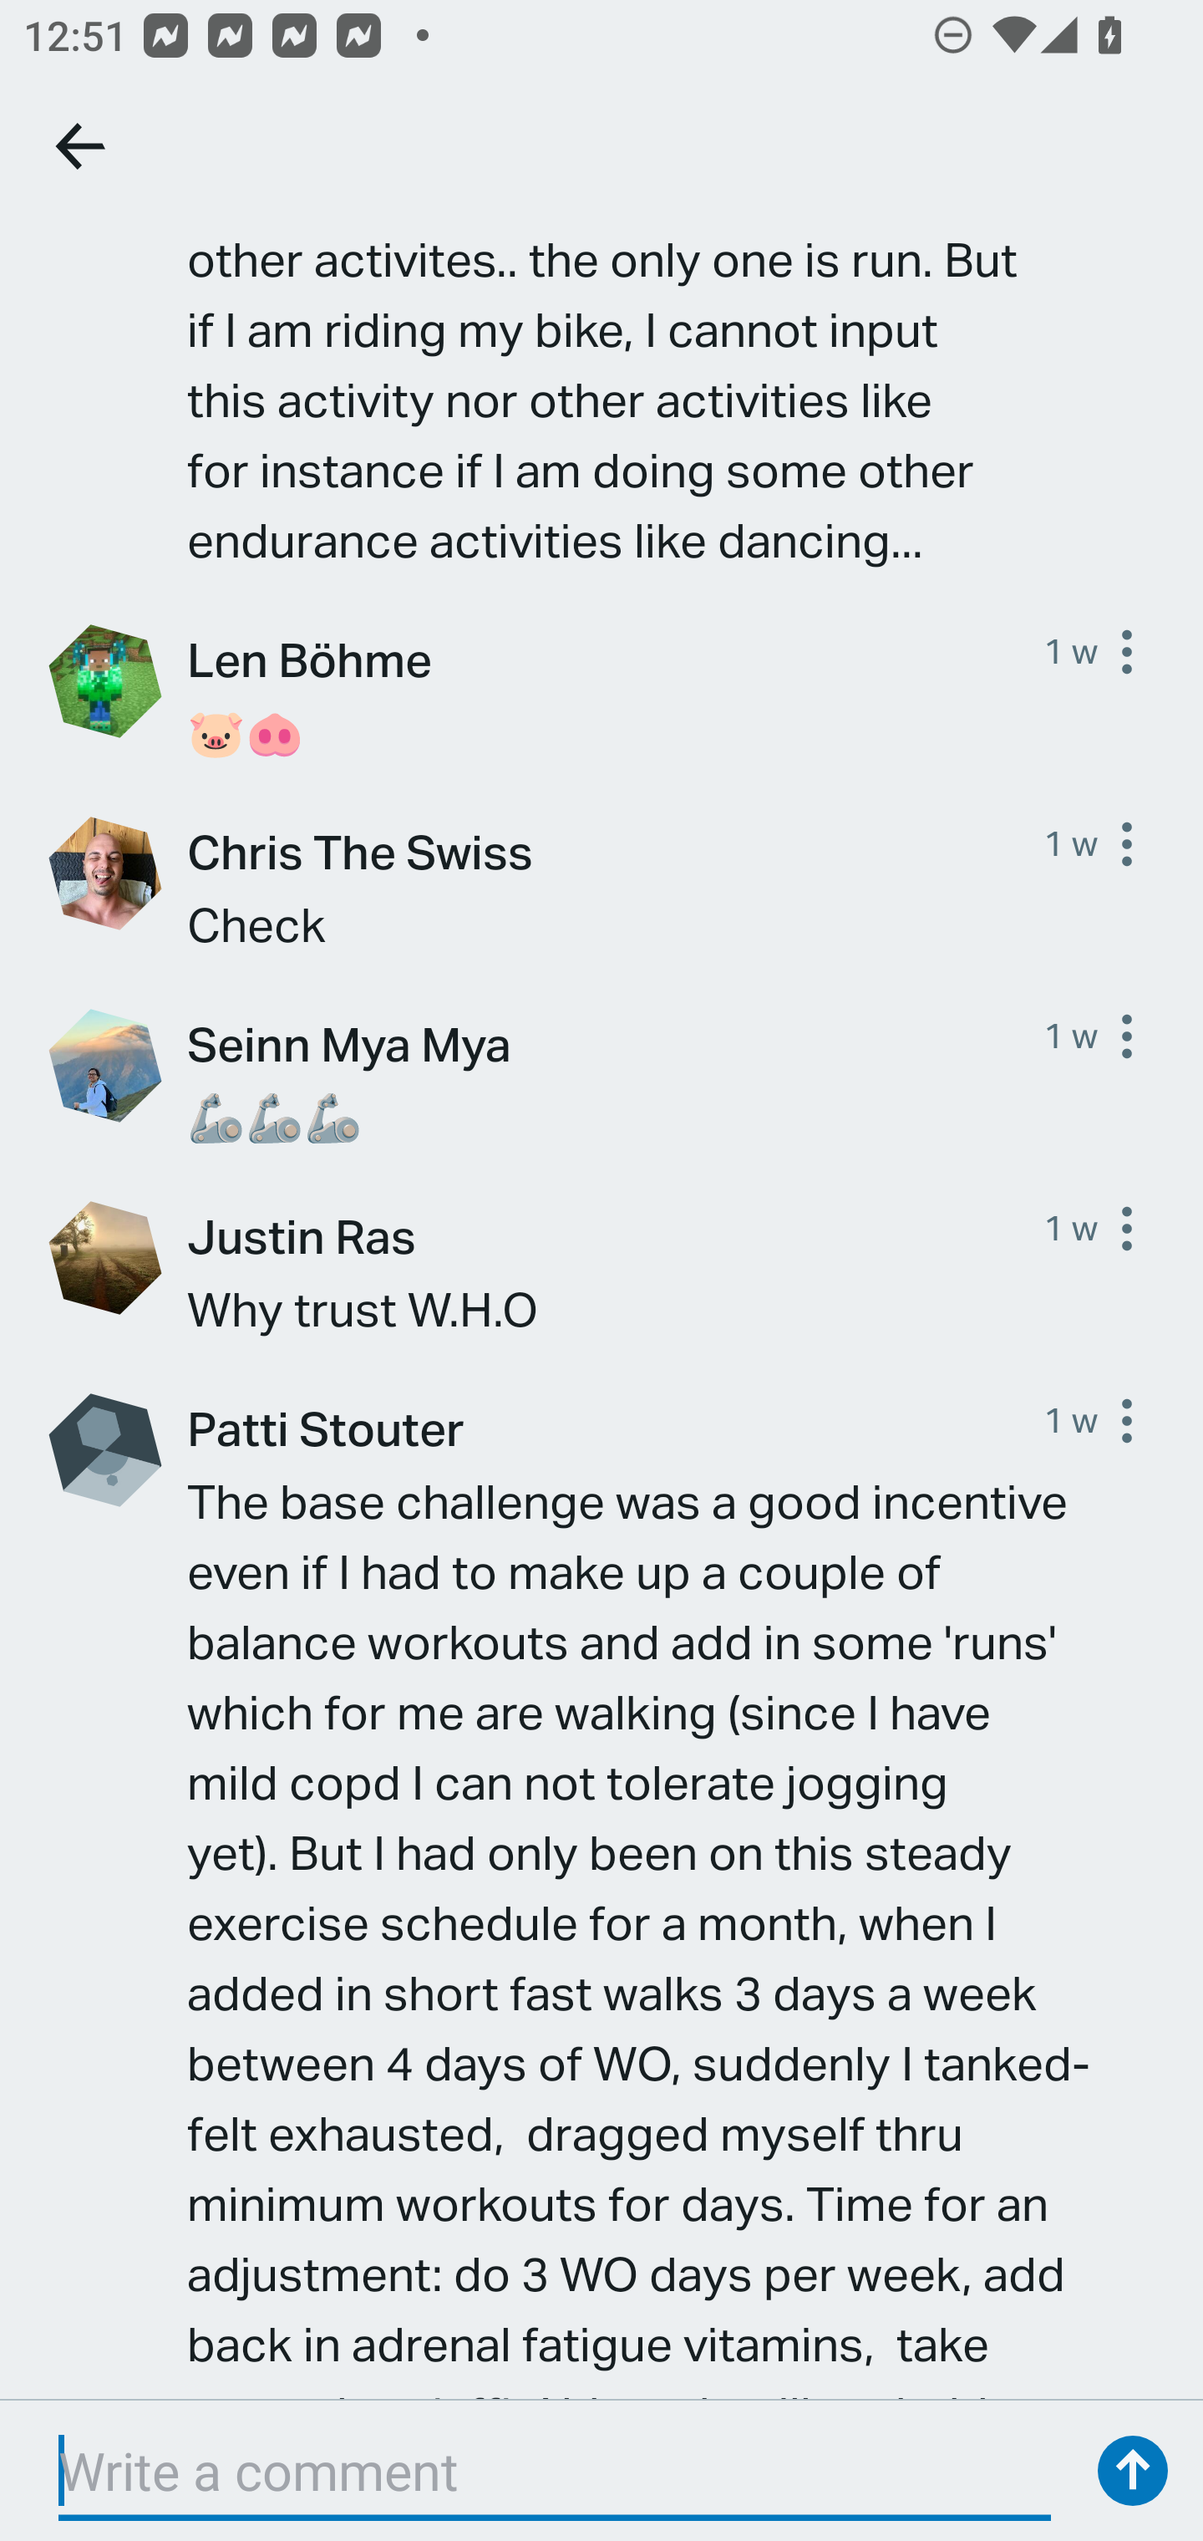 The image size is (1203, 2541). Describe the element at coordinates (615, 851) in the screenshot. I see `Chris The Swiss` at that location.